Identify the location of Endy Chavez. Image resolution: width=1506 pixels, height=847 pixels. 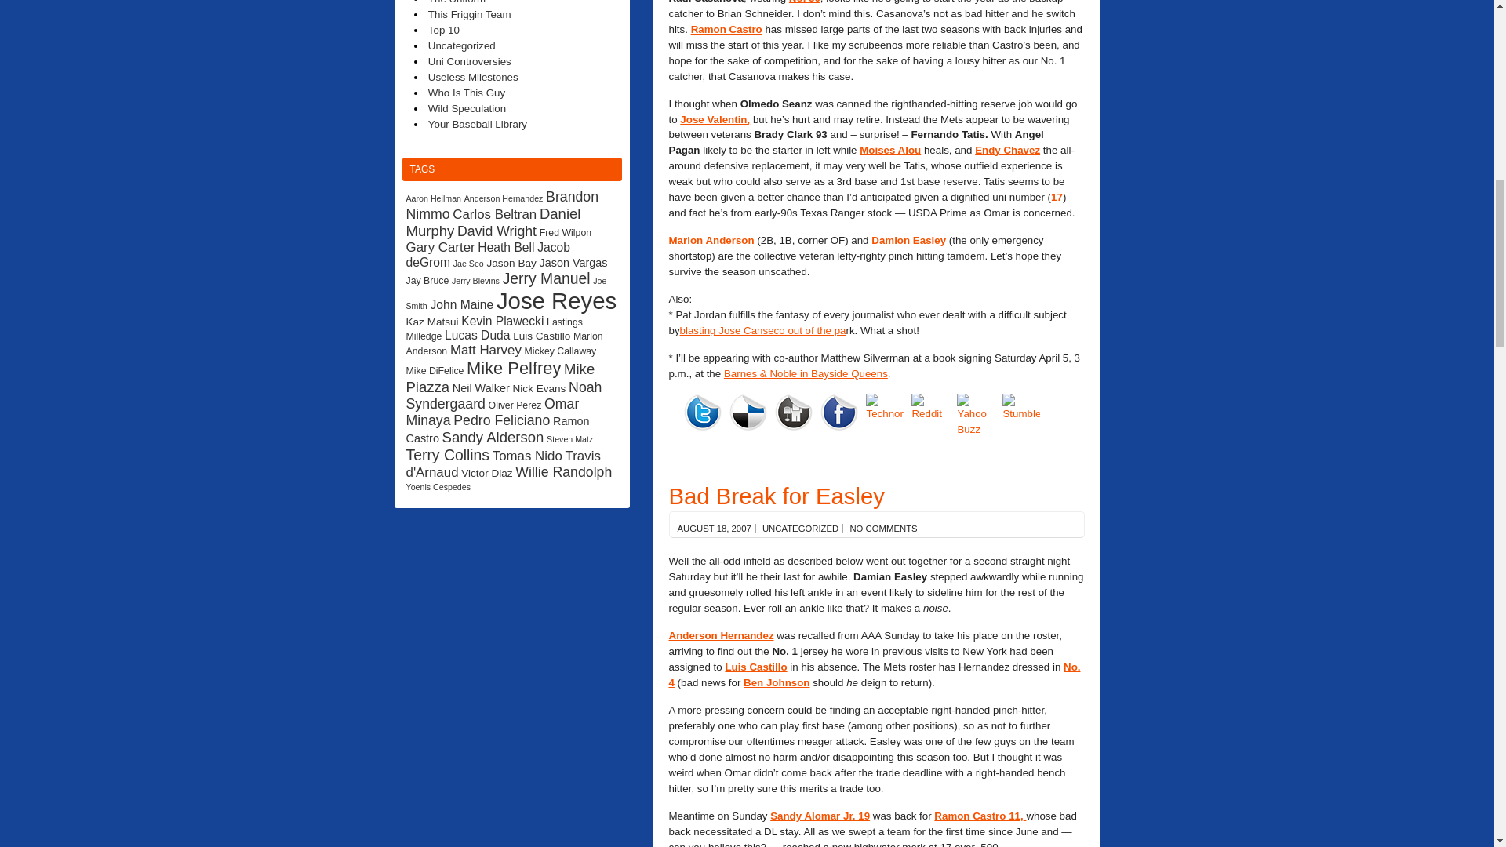
(1007, 149).